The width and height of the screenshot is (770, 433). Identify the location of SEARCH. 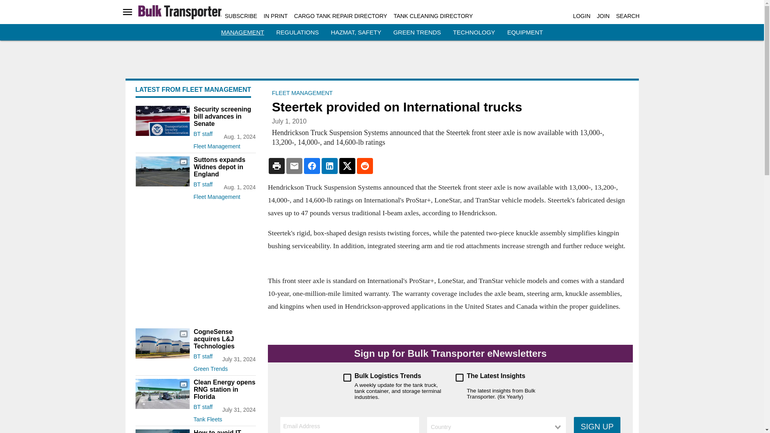
(627, 16).